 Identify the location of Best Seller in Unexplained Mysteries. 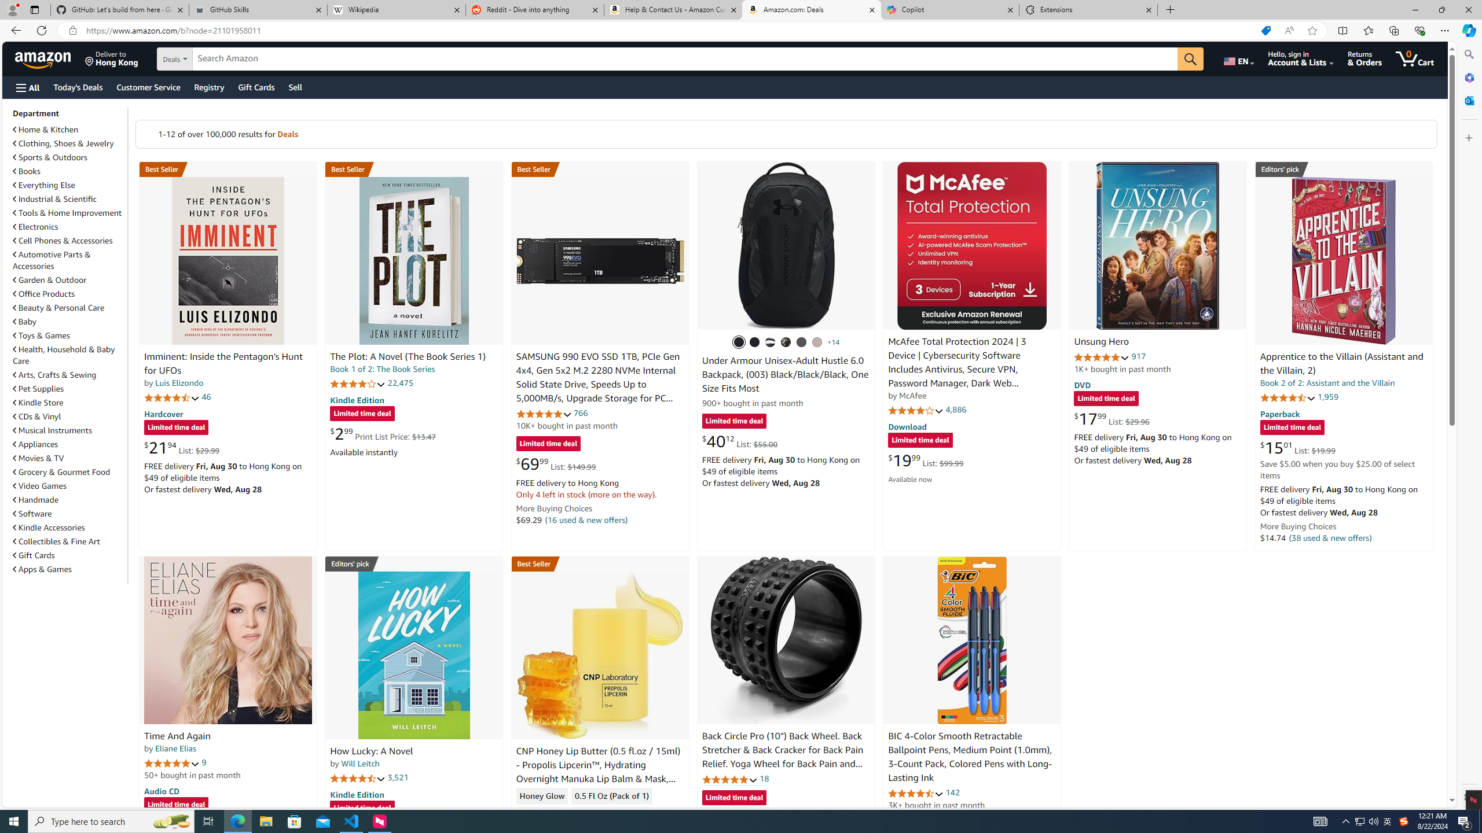
(228, 169).